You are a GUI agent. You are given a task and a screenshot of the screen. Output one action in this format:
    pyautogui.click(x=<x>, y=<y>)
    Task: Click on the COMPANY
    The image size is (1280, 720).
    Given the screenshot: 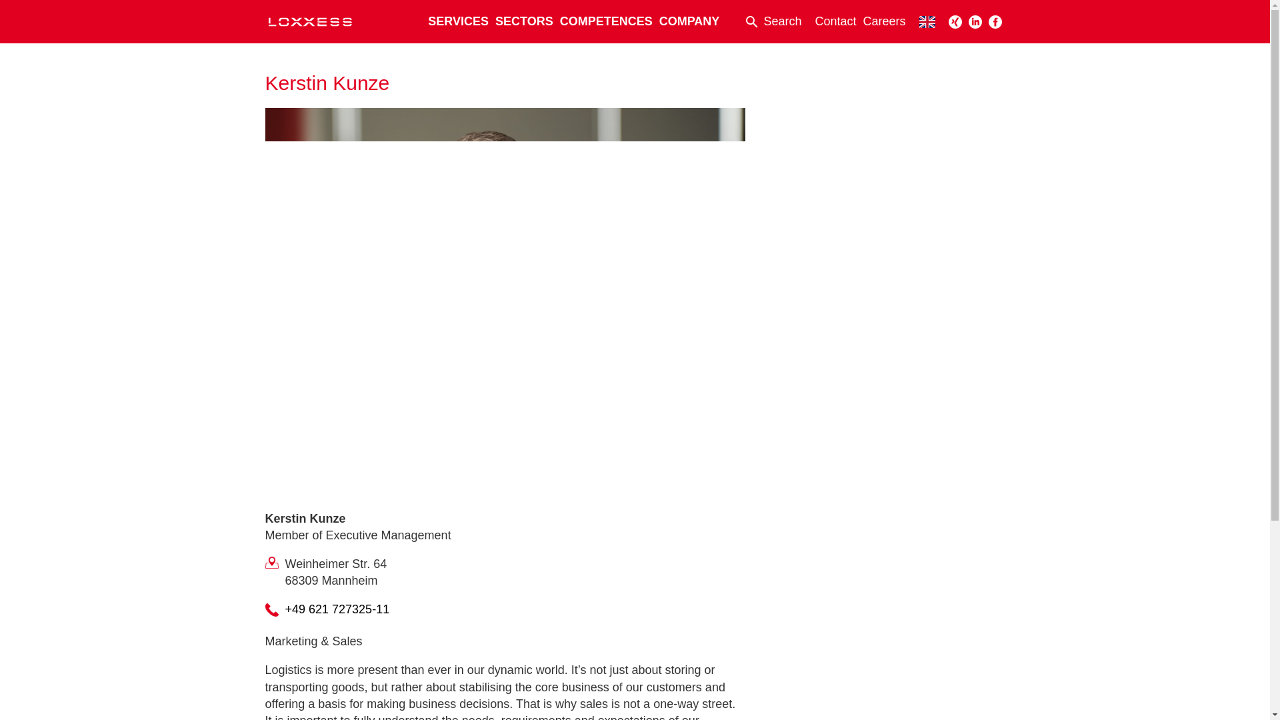 What is the action you would take?
    pyautogui.click(x=689, y=21)
    